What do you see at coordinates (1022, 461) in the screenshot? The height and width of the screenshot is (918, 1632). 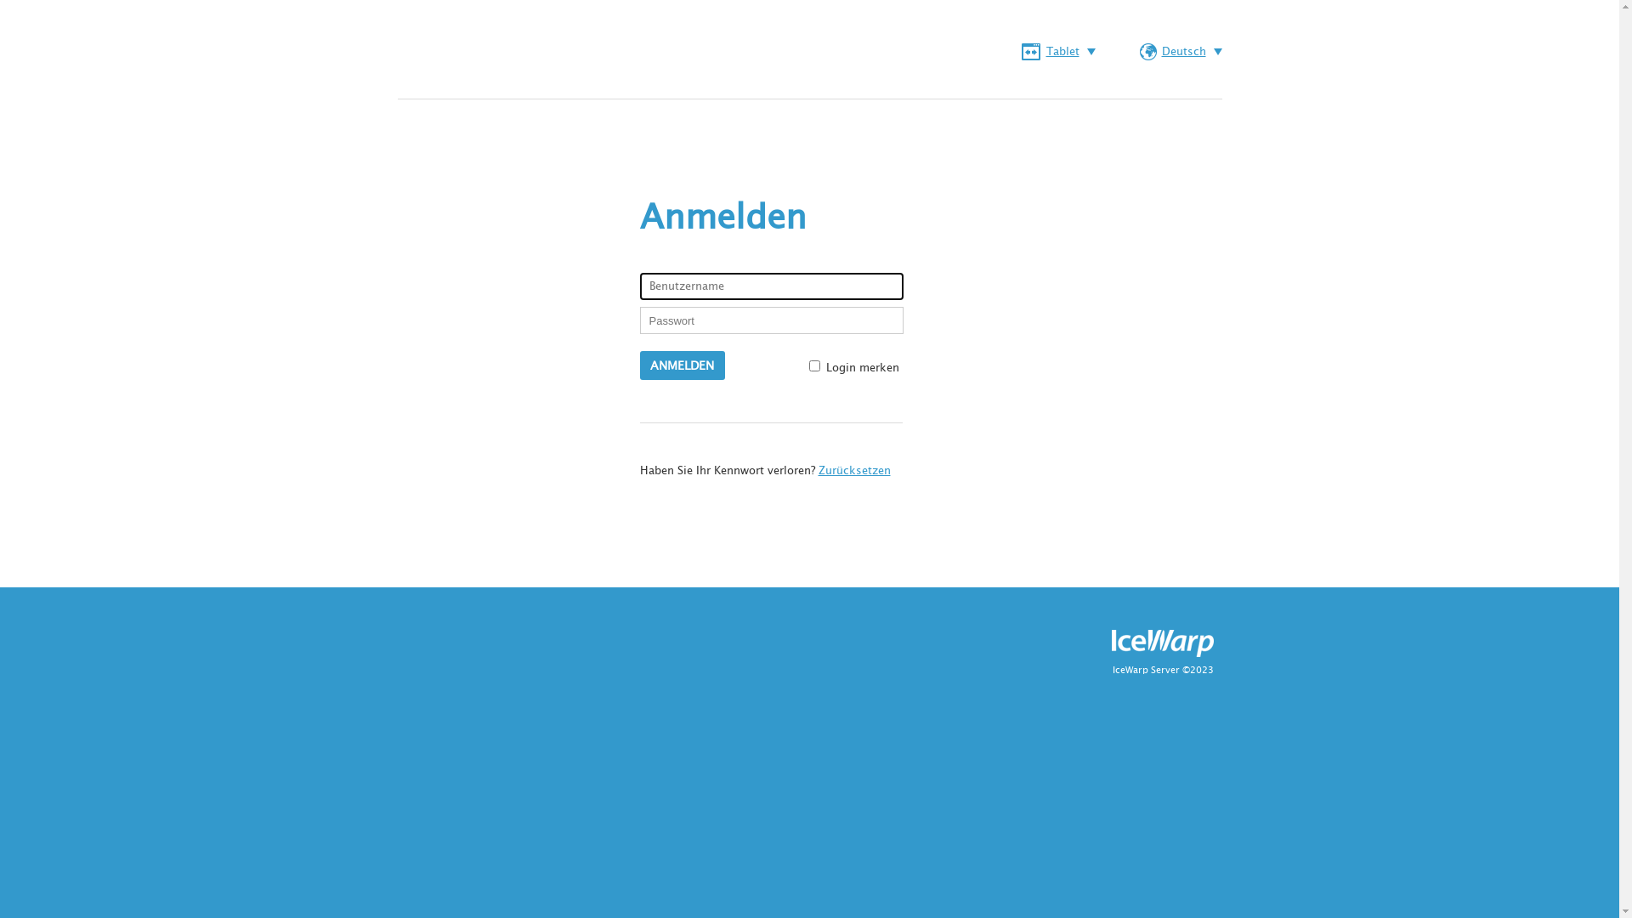 I see `Senden` at bounding box center [1022, 461].